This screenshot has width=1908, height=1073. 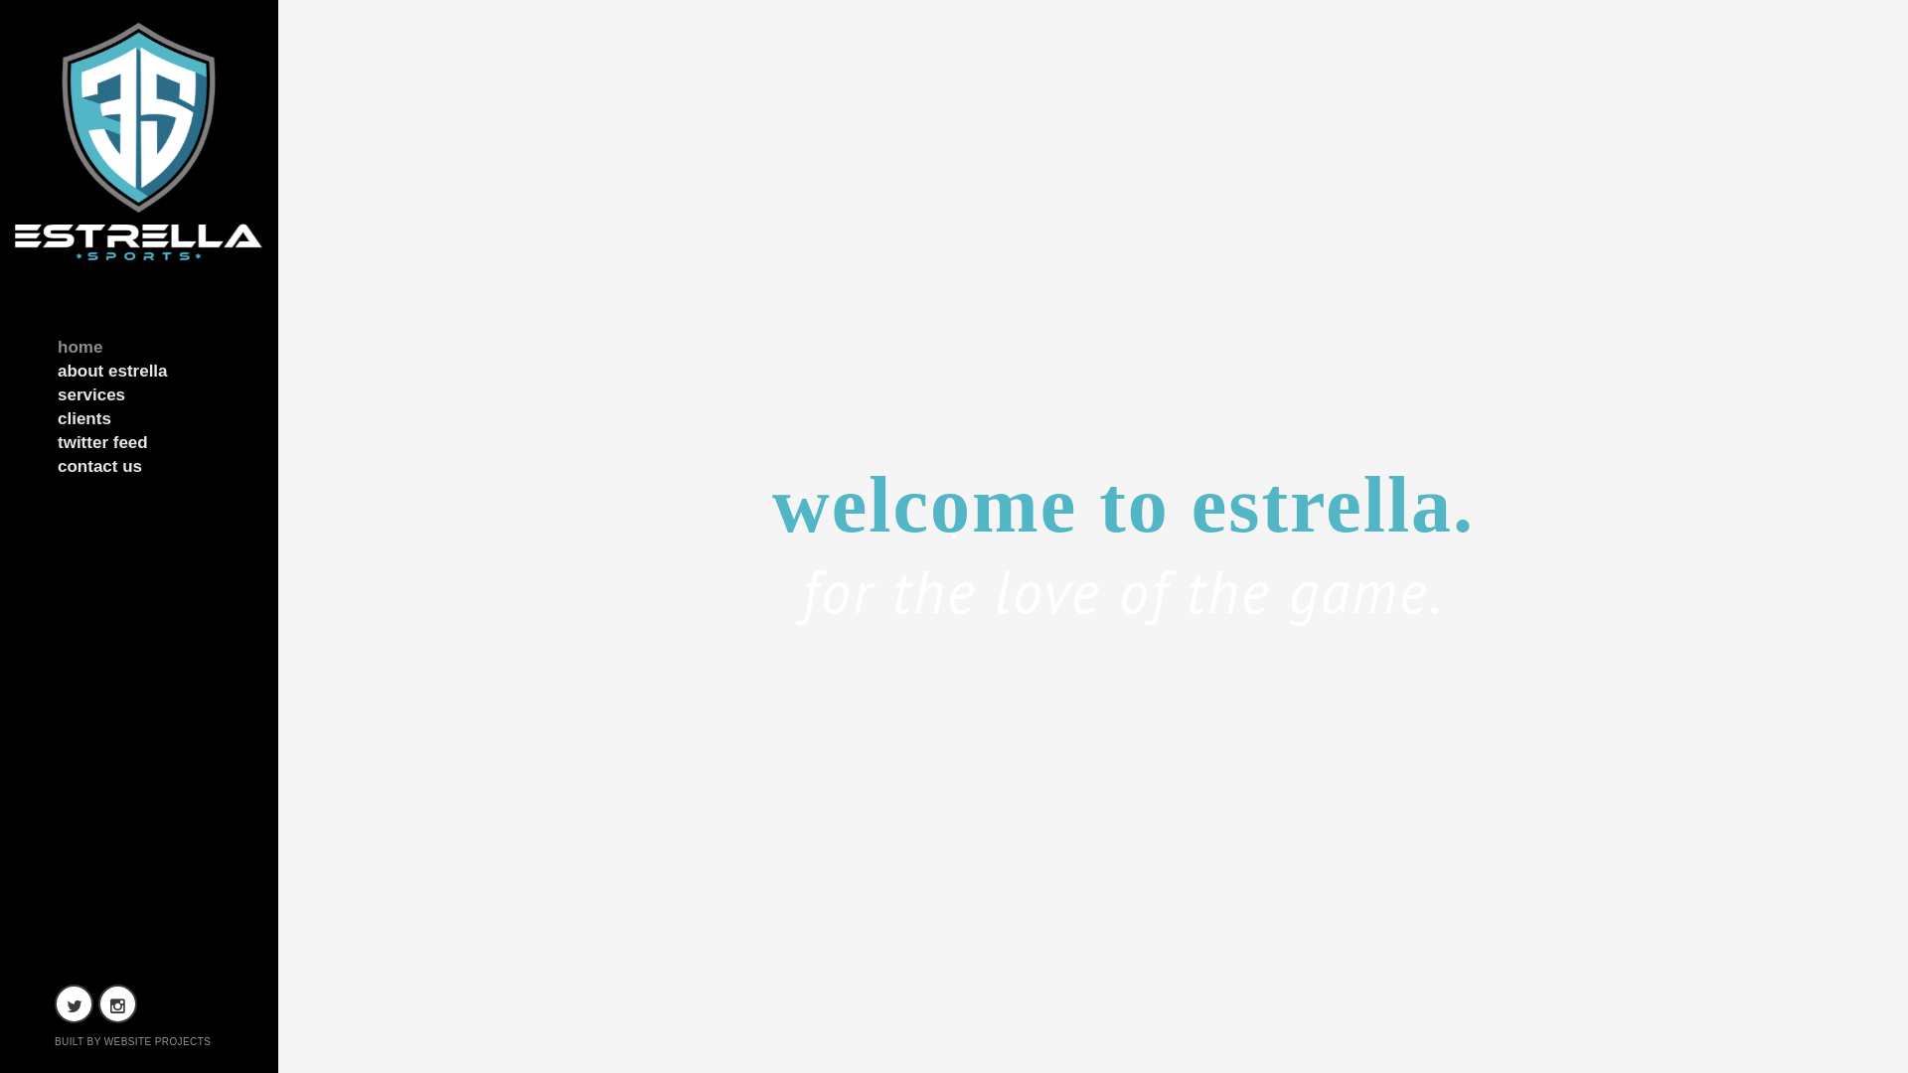 I want to click on twitter feed, so click(x=141, y=447).